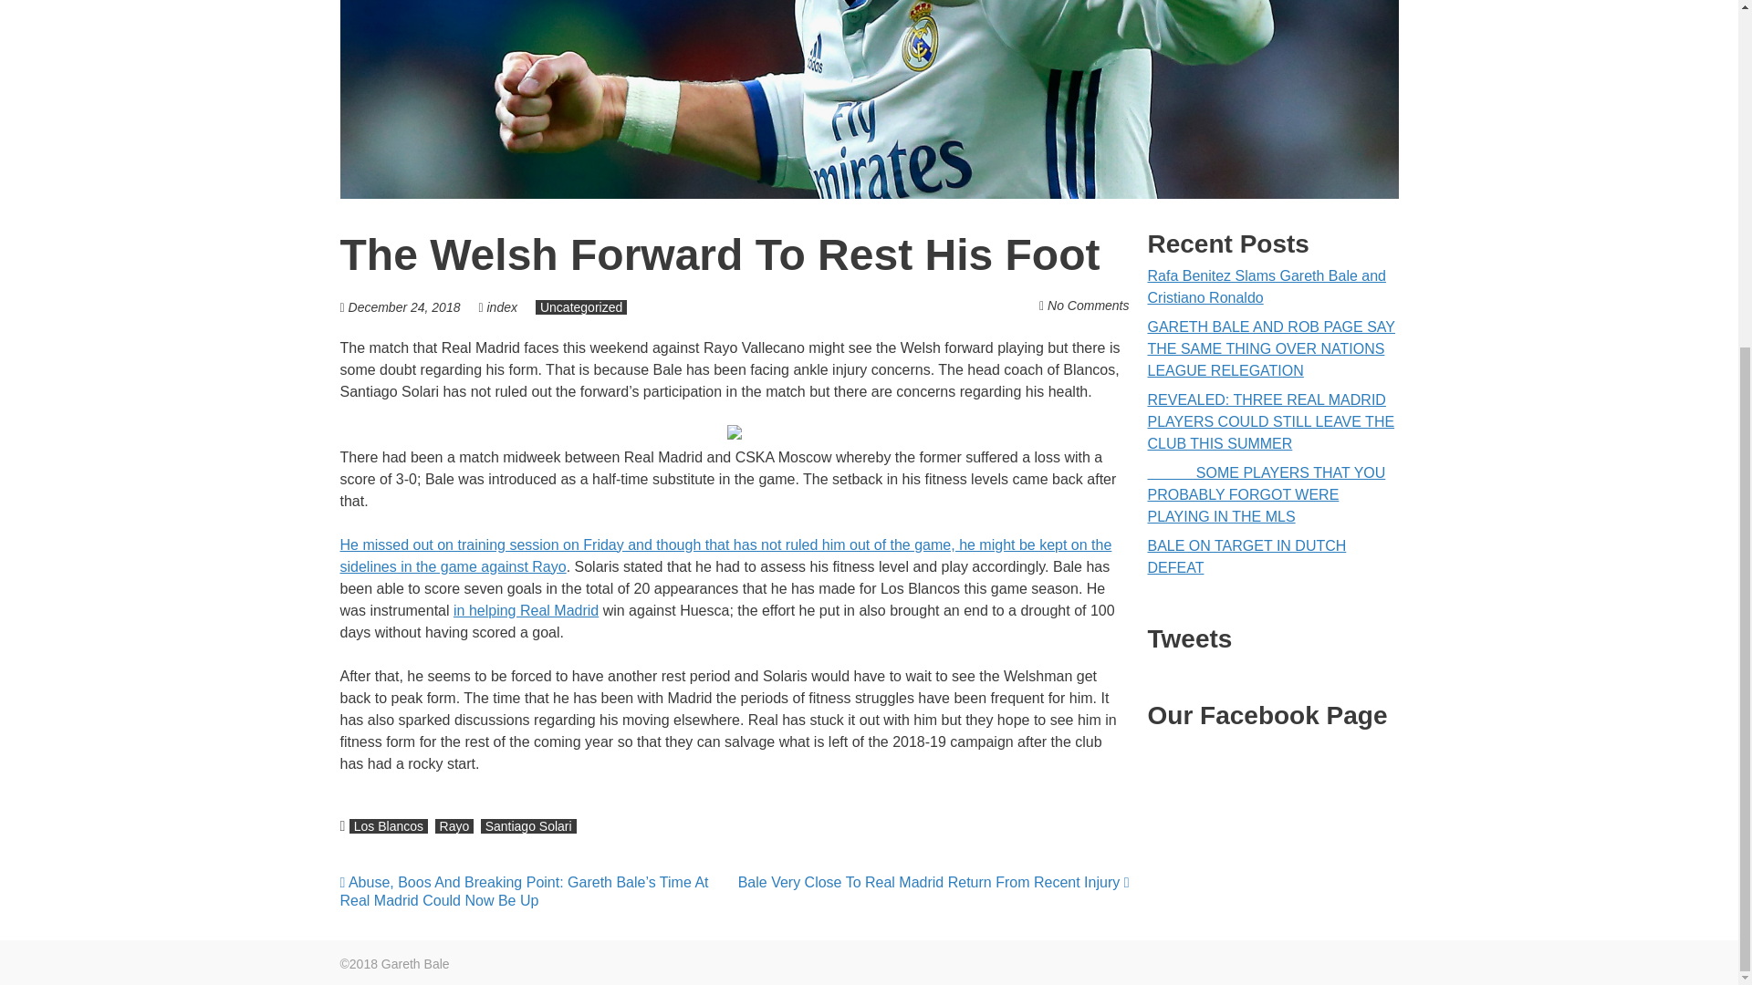  I want to click on Uncategorized, so click(581, 306).